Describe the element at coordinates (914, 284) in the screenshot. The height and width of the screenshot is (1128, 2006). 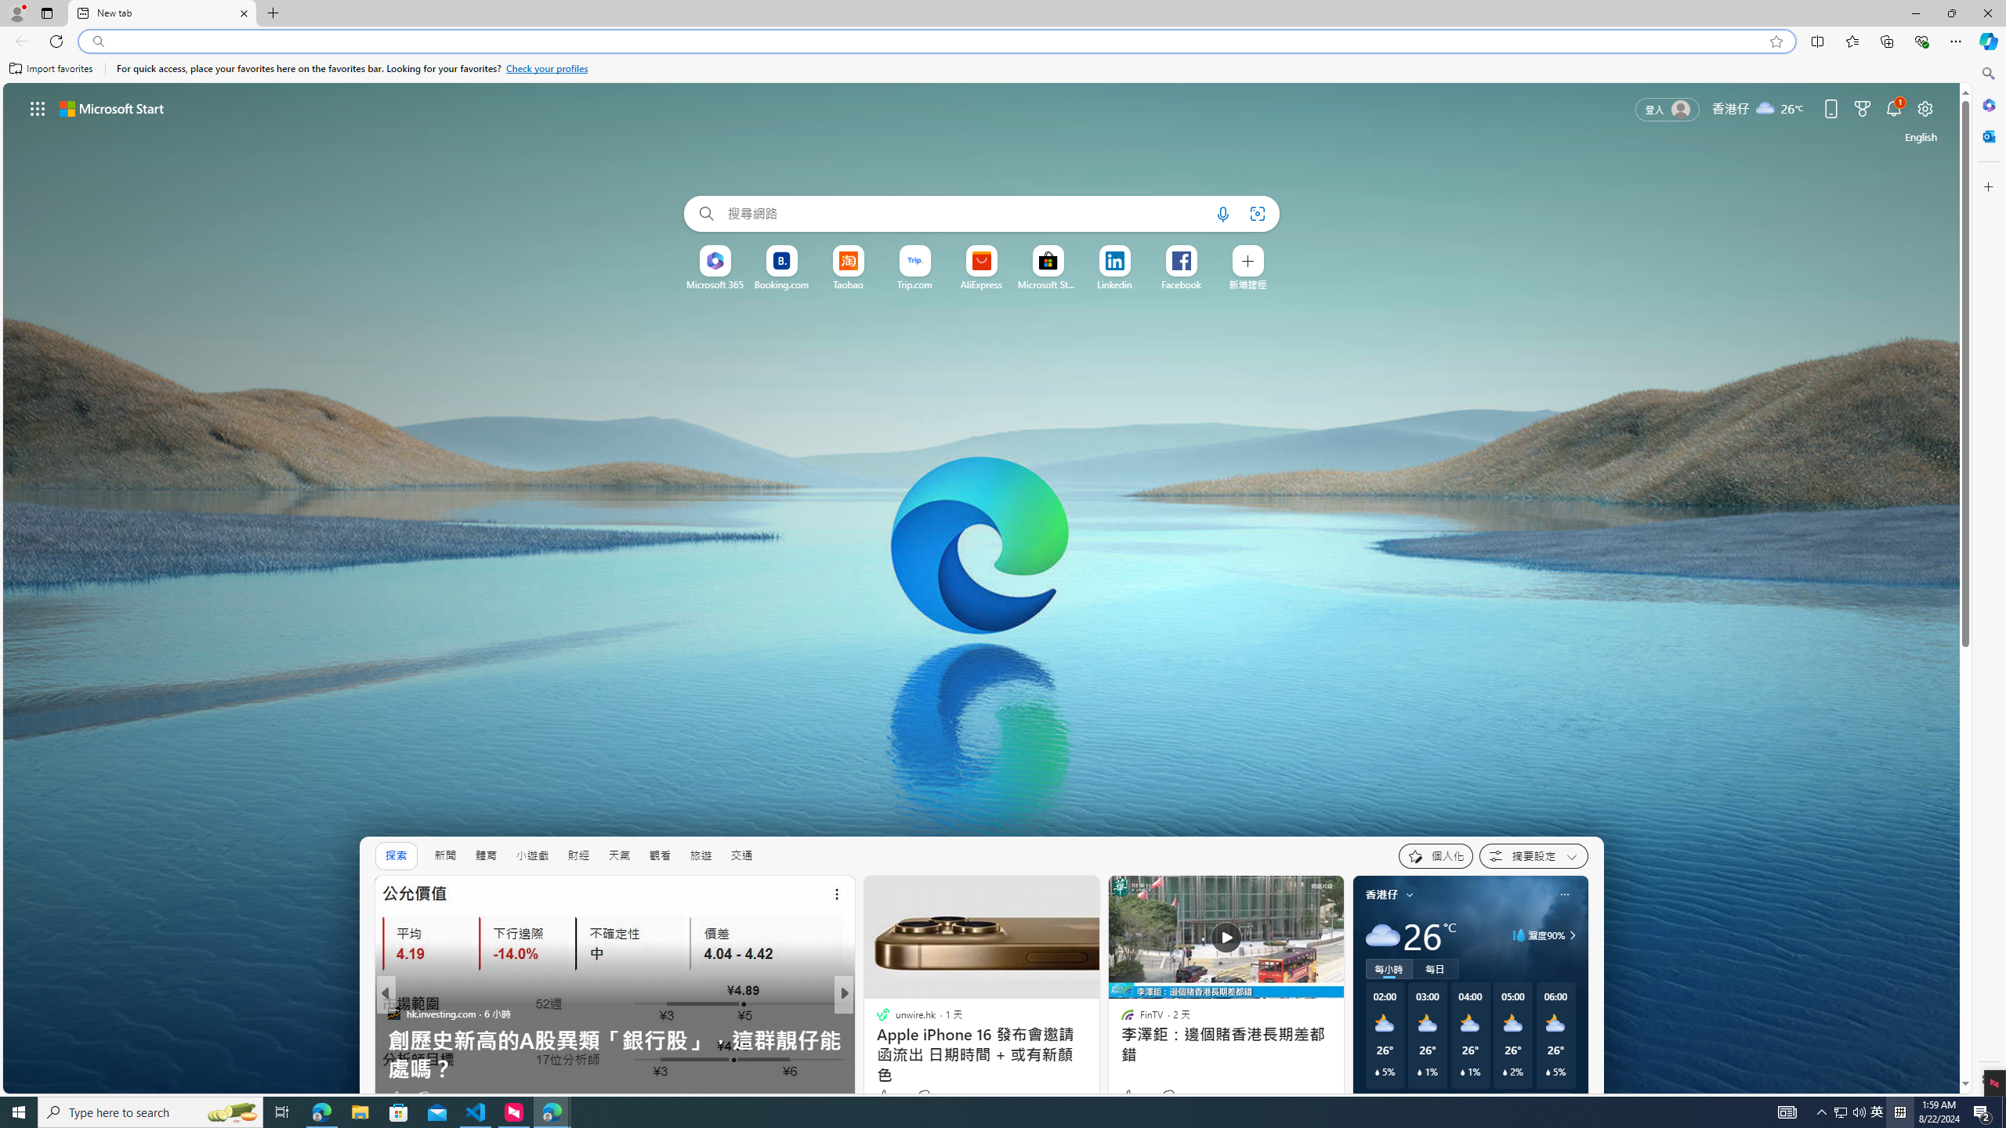
I see `Trip.com` at that location.